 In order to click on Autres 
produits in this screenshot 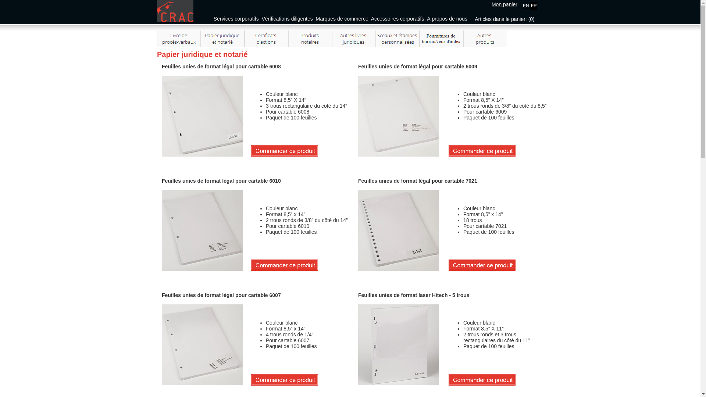, I will do `click(485, 39)`.